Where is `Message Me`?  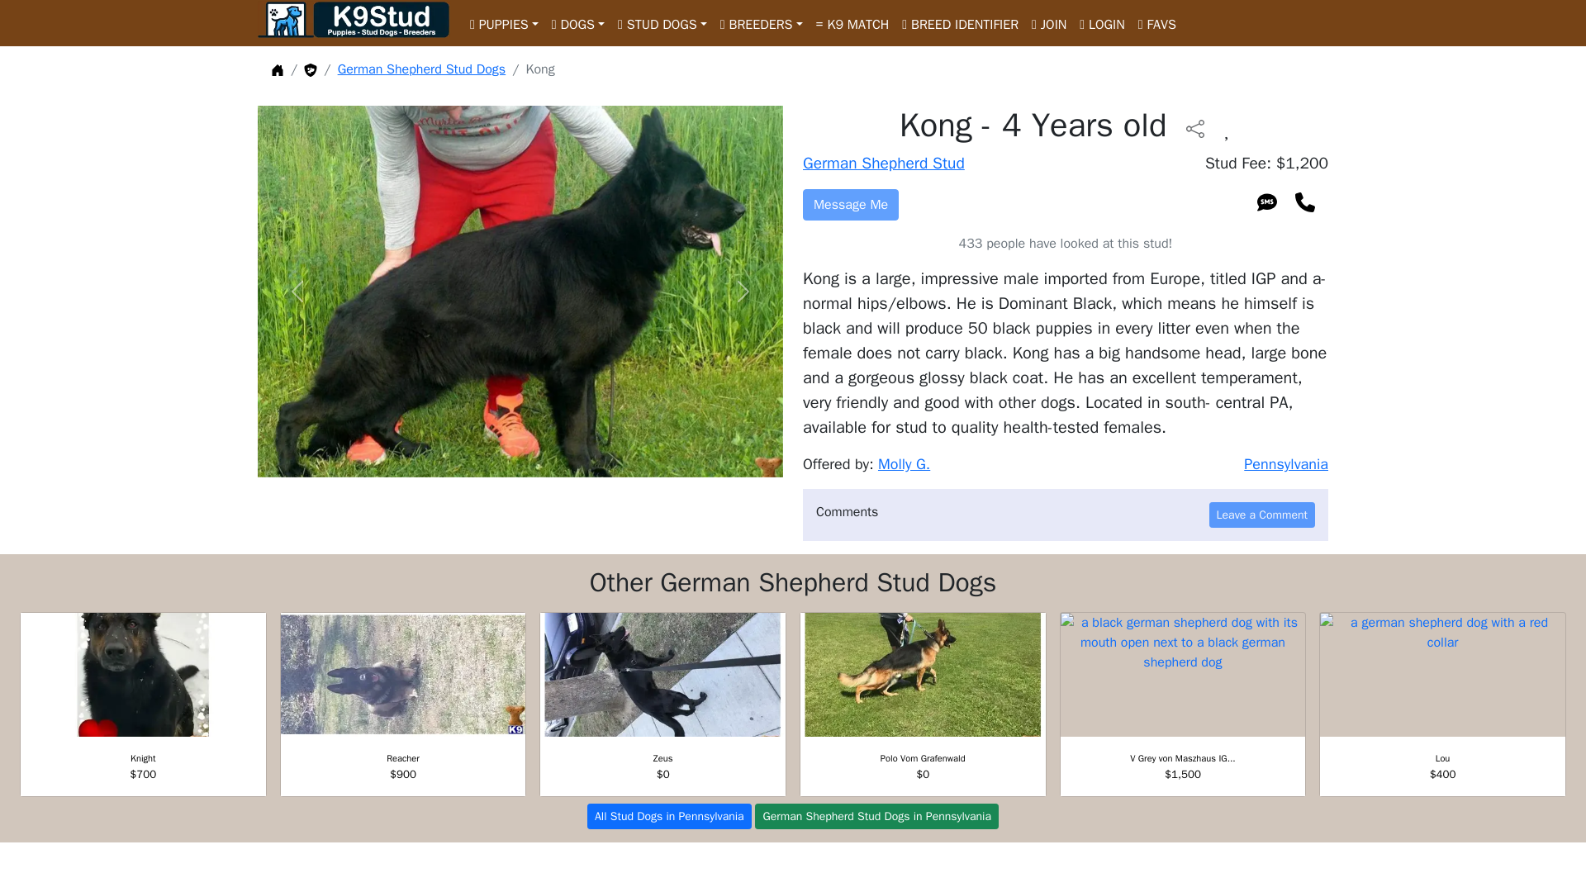
Message Me is located at coordinates (851, 204).